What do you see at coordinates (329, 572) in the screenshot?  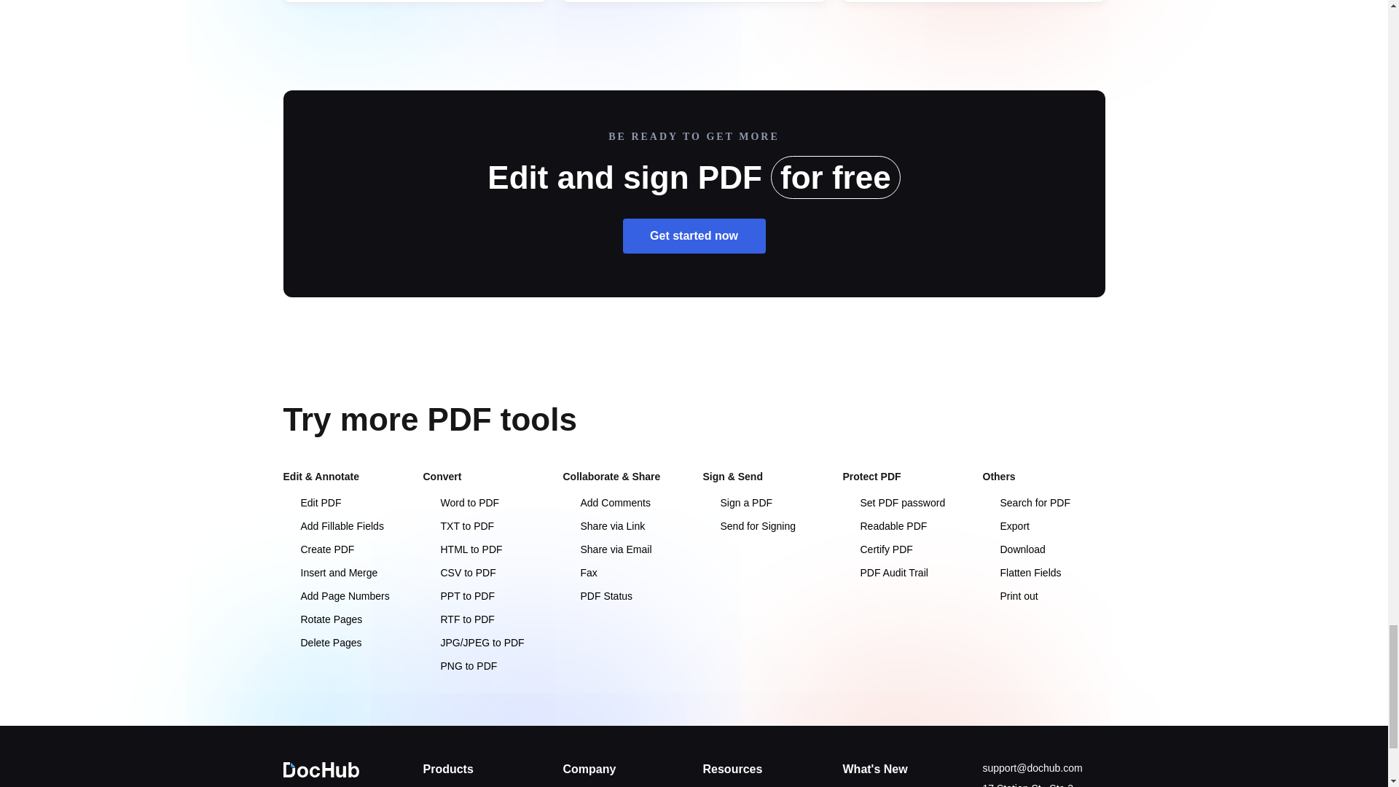 I see `Insert and Merge` at bounding box center [329, 572].